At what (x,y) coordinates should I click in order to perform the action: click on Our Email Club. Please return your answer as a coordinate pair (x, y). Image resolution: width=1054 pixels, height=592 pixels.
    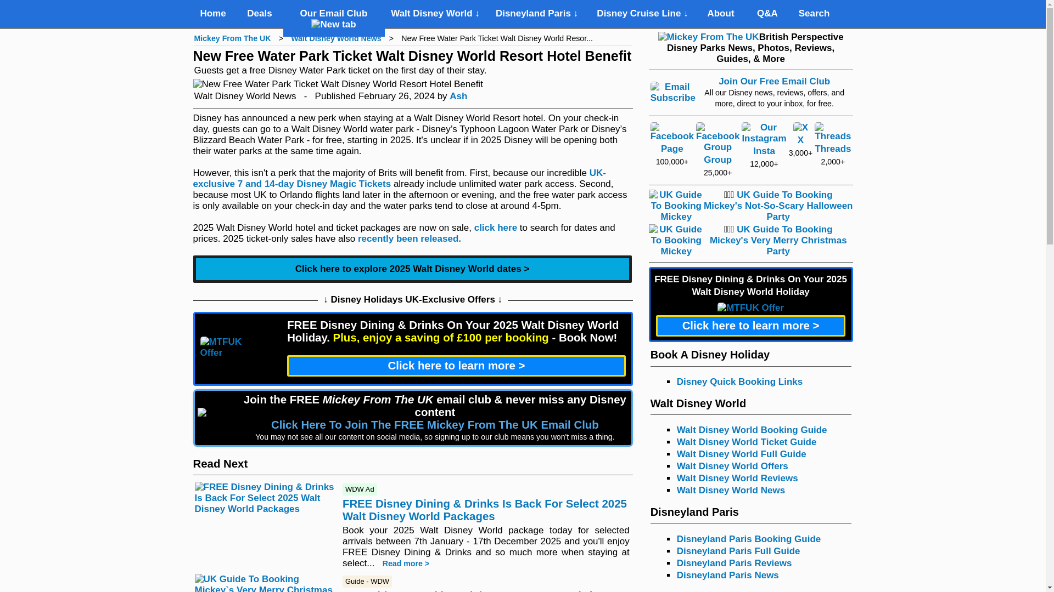
    Looking at the image, I should click on (334, 19).